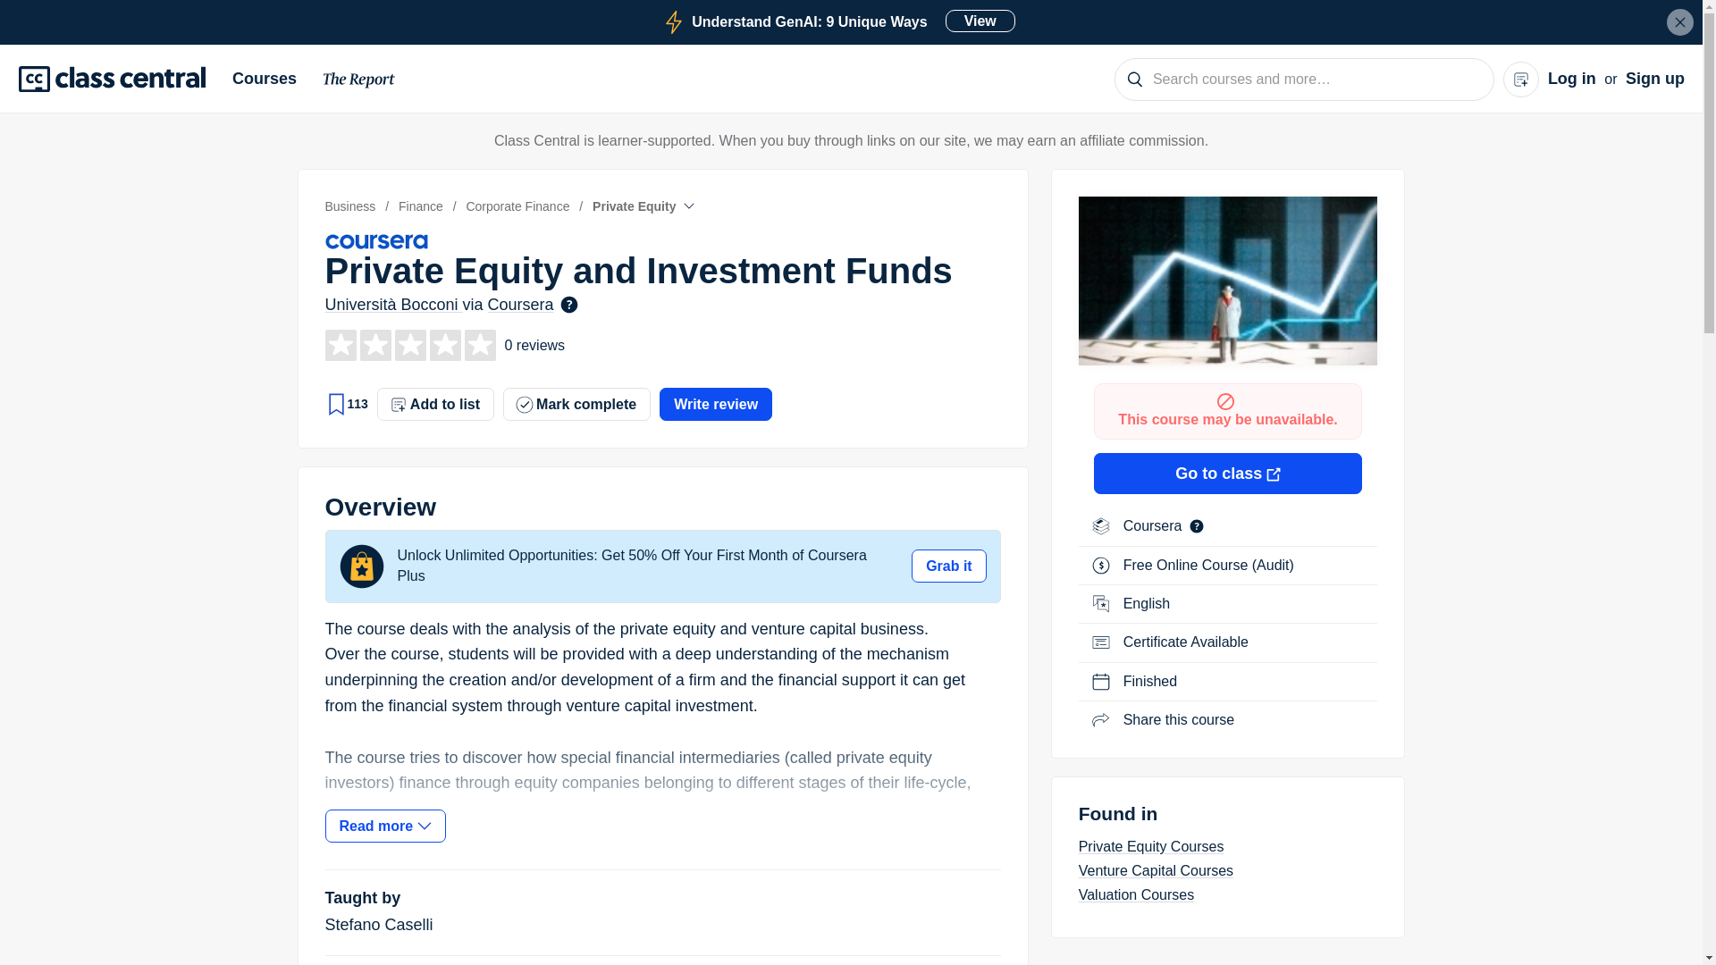 This screenshot has width=1716, height=965. I want to click on Close, so click(359, 82).